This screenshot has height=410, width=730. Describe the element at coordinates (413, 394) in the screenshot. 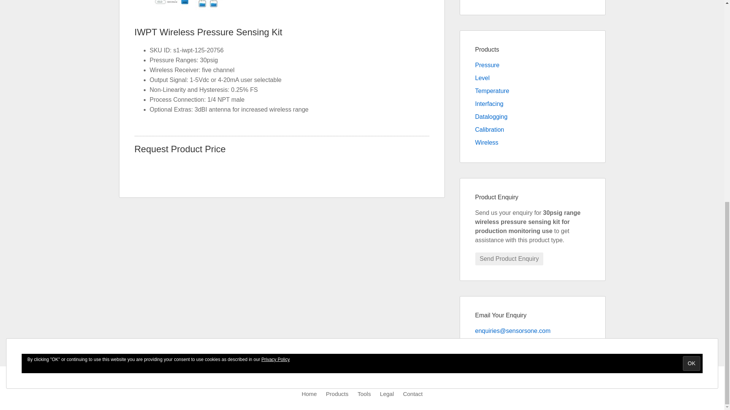

I see `Contact` at that location.